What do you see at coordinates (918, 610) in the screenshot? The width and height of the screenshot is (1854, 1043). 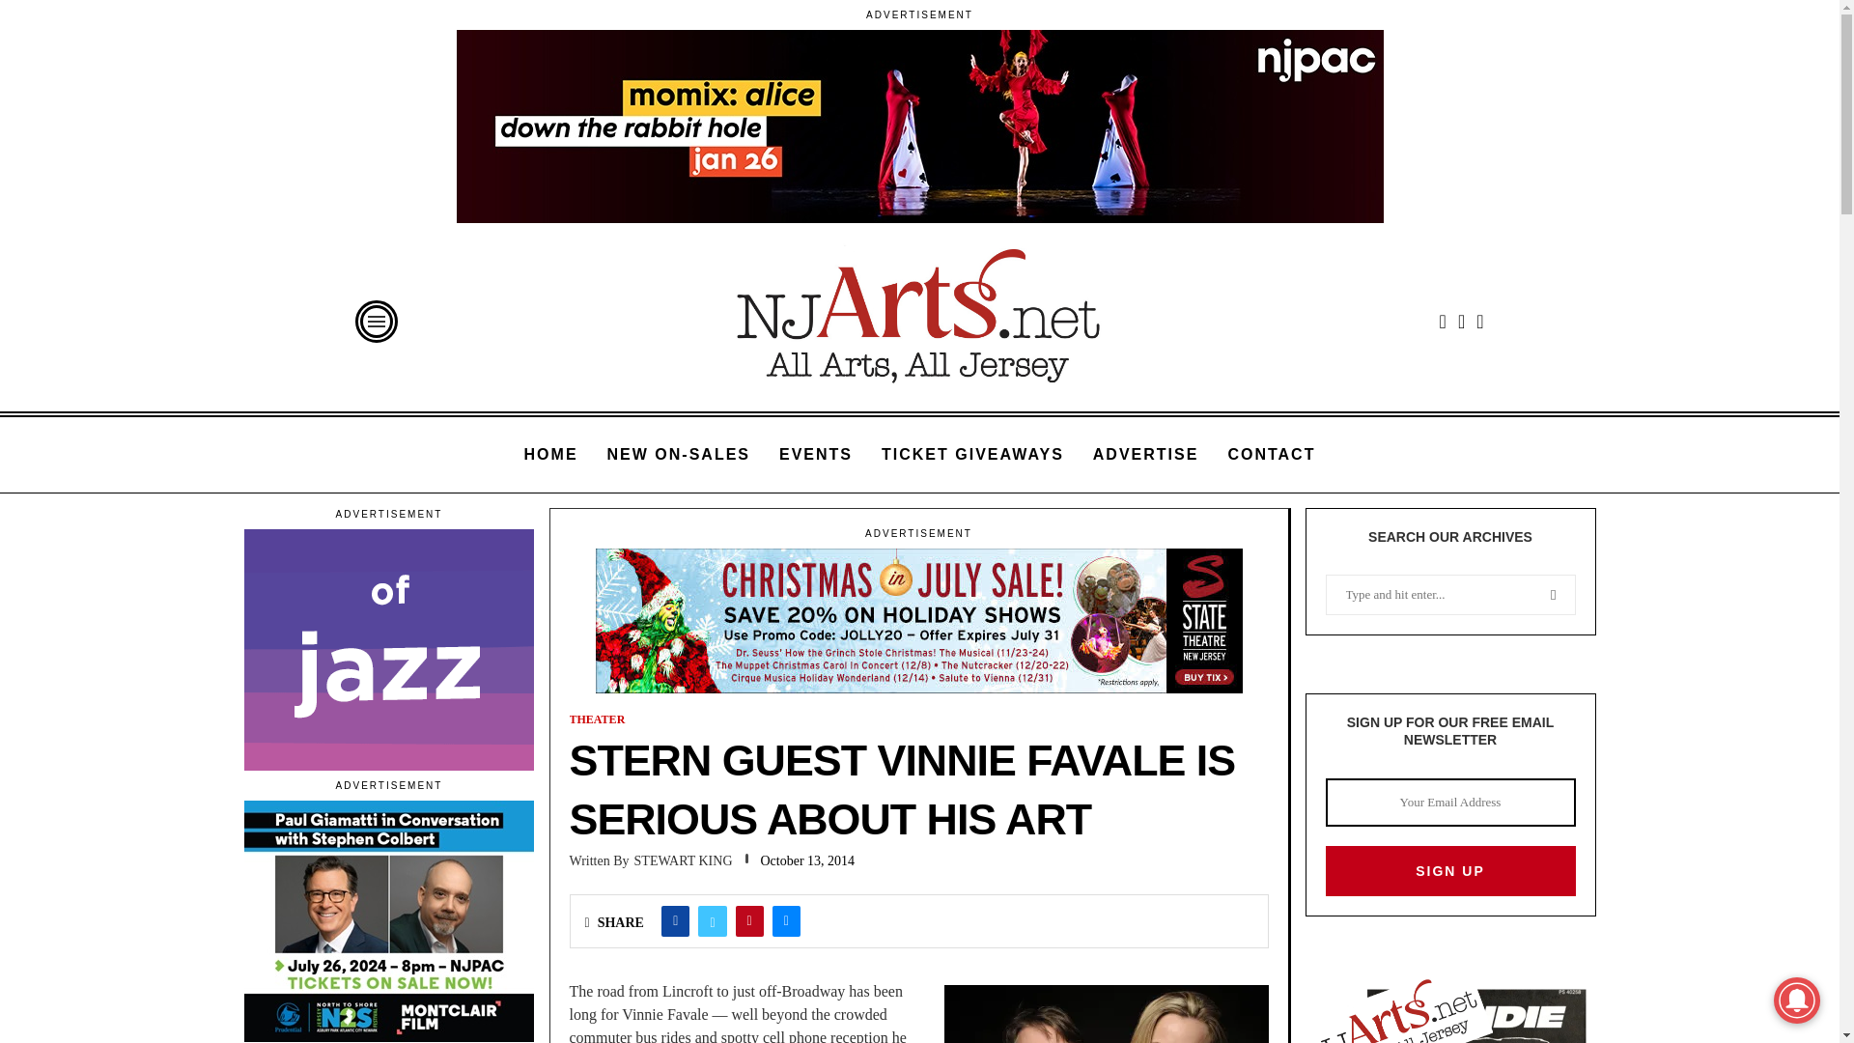 I see `state10` at bounding box center [918, 610].